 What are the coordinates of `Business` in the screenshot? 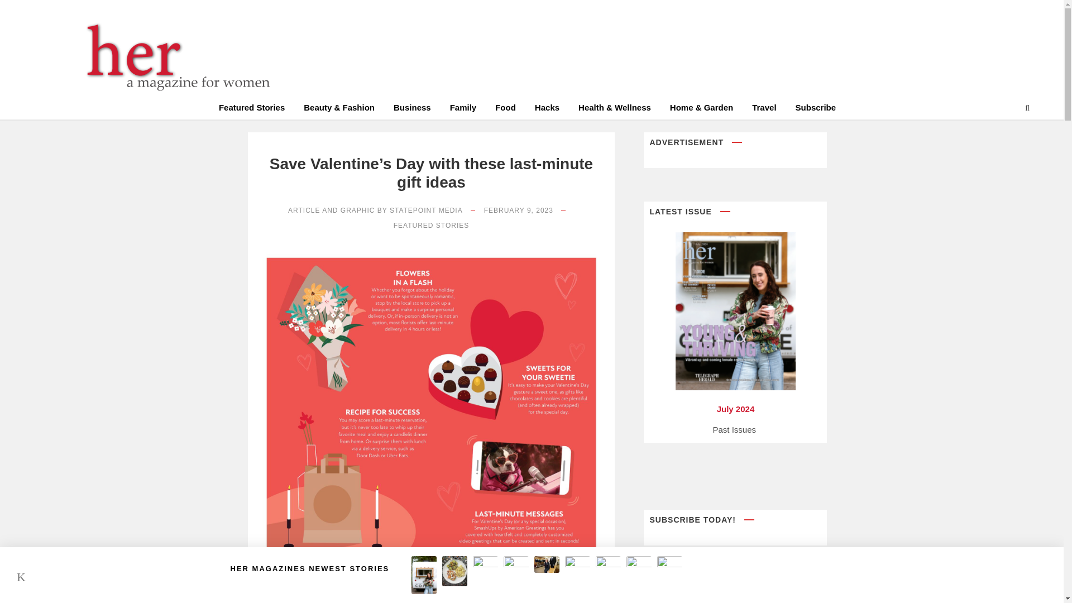 It's located at (412, 109).